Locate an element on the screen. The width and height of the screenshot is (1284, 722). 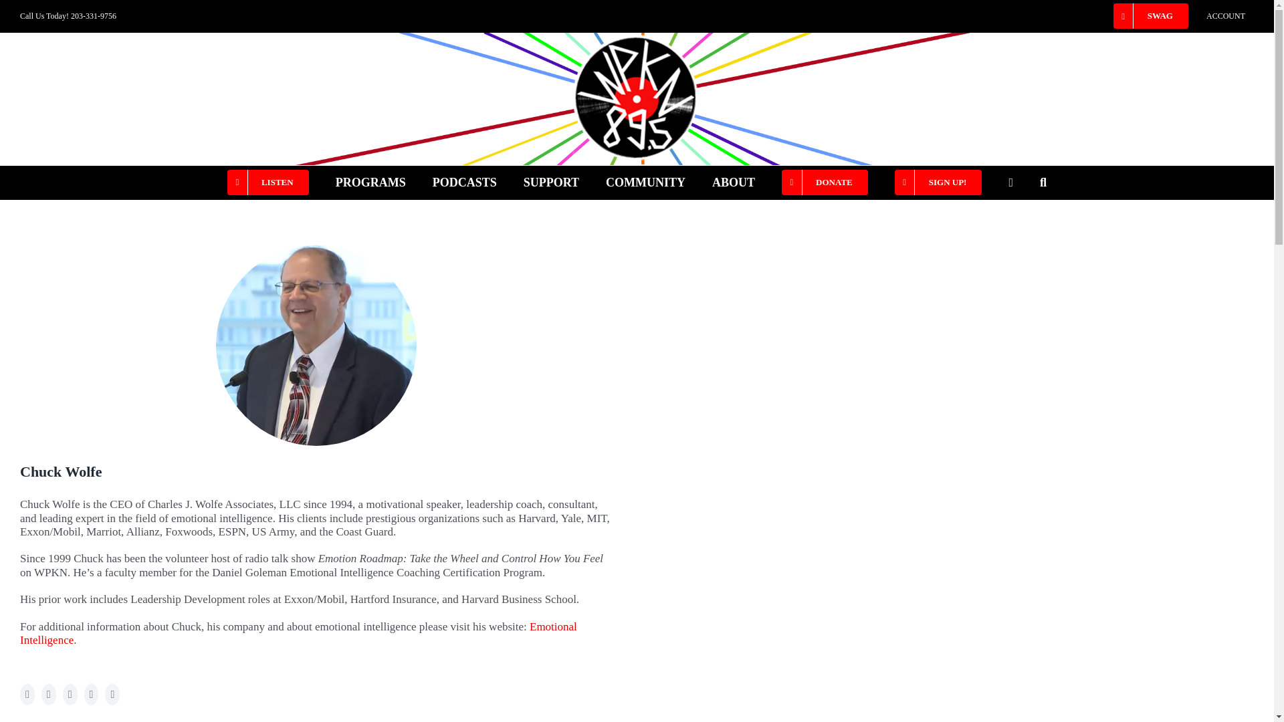
LISTEN is located at coordinates (267, 183).